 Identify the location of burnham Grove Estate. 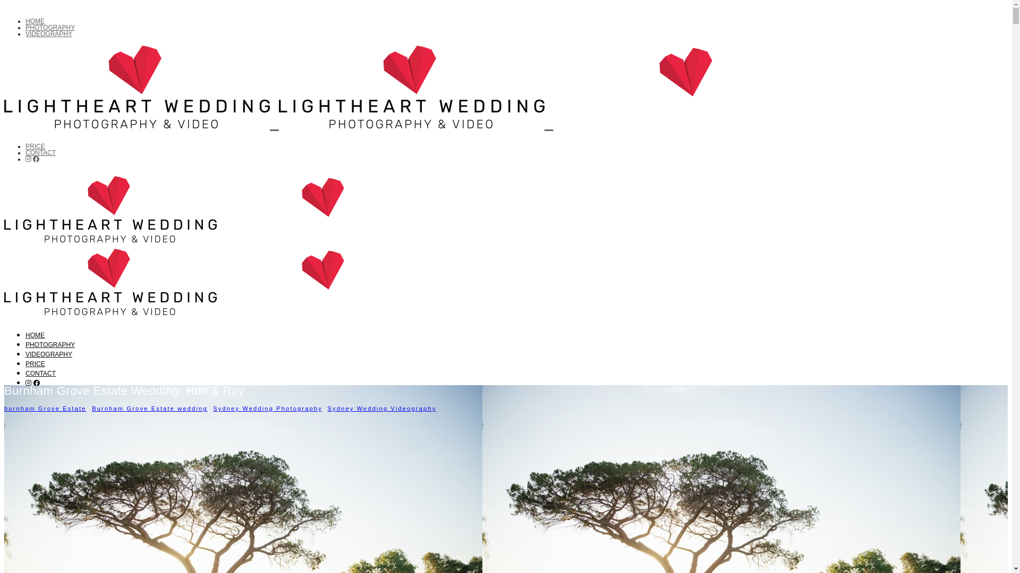
(46, 409).